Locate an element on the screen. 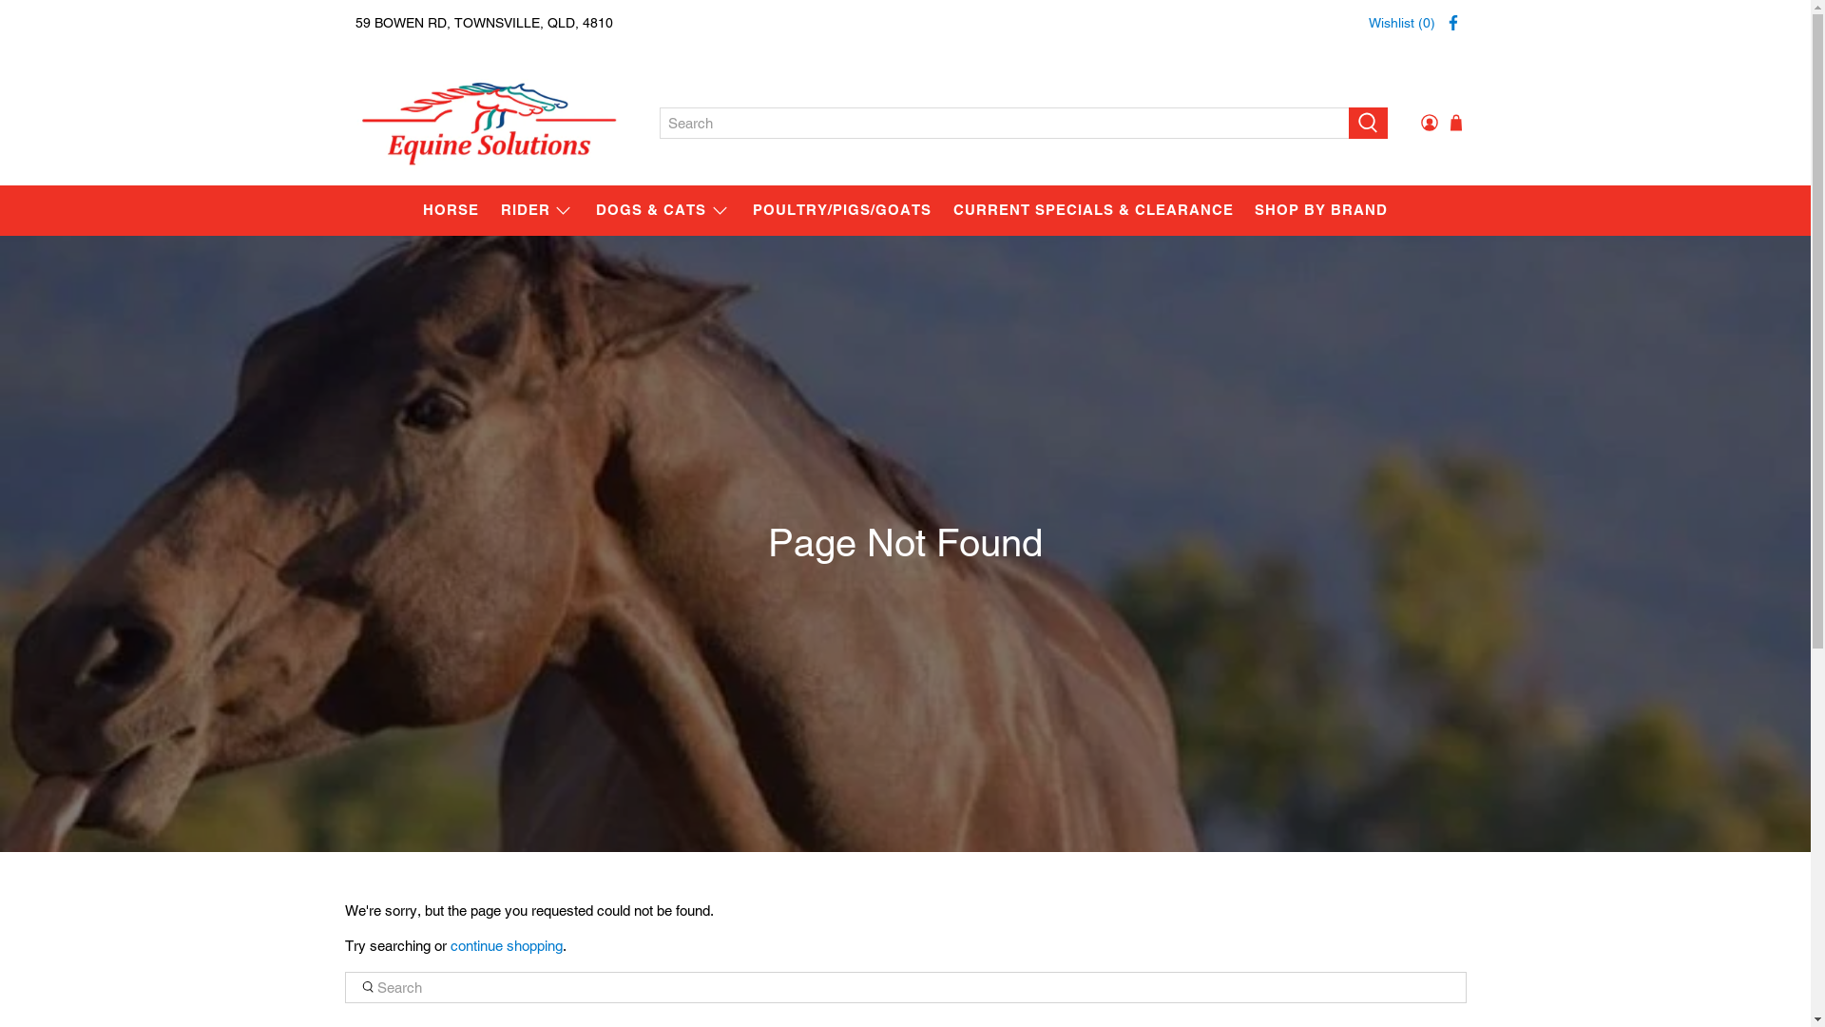 Image resolution: width=1825 pixels, height=1027 pixels. CURRENT SPECIALS & CLEARANCE is located at coordinates (1093, 211).